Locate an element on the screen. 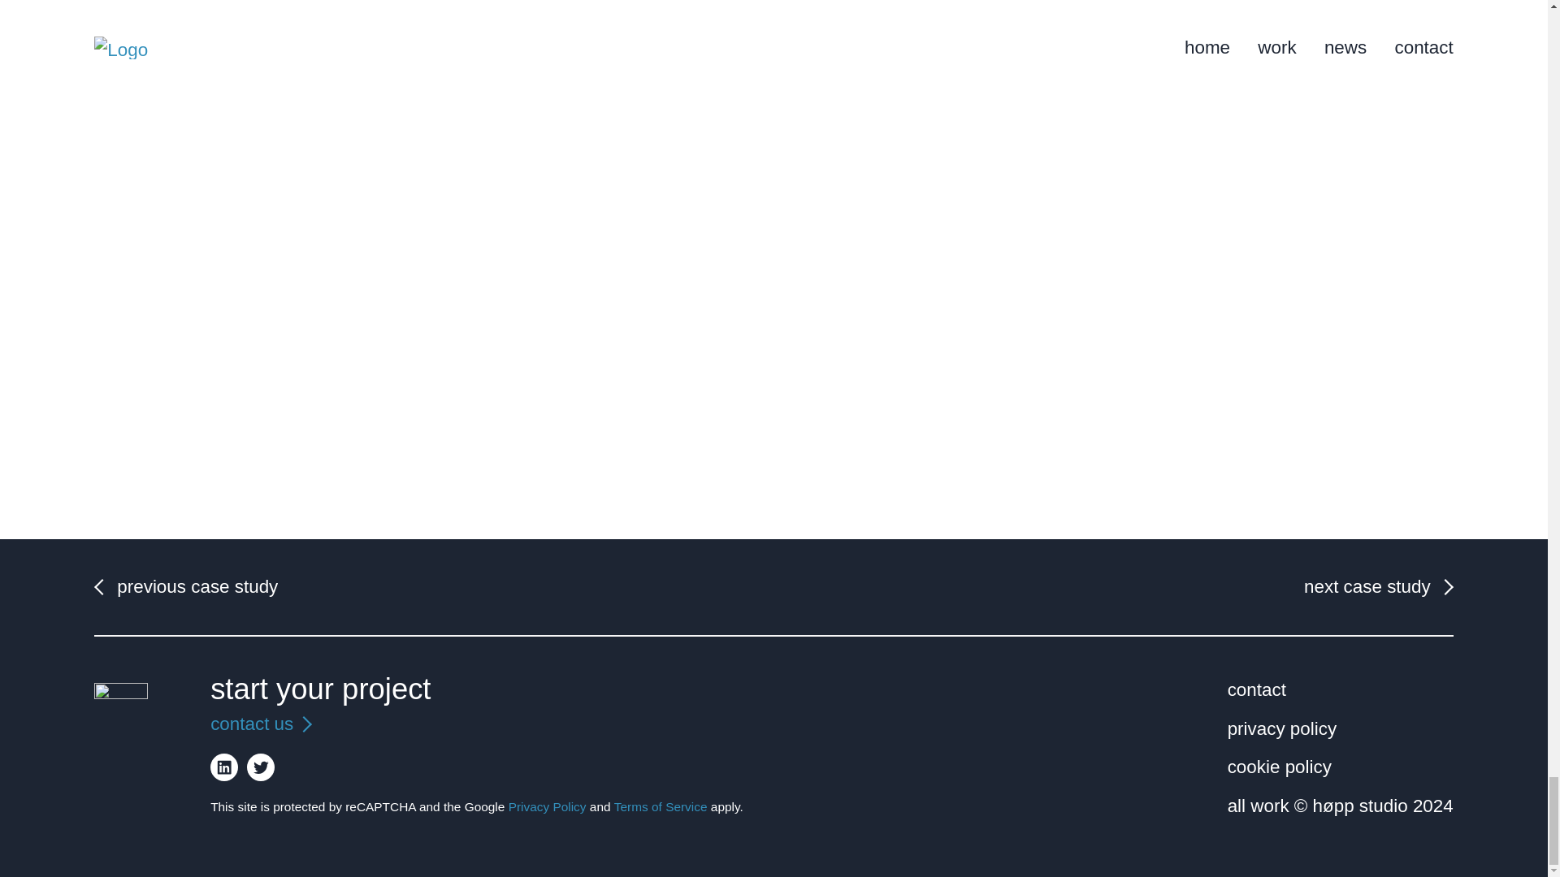 Image resolution: width=1560 pixels, height=877 pixels. cookie policy is located at coordinates (1280, 767).